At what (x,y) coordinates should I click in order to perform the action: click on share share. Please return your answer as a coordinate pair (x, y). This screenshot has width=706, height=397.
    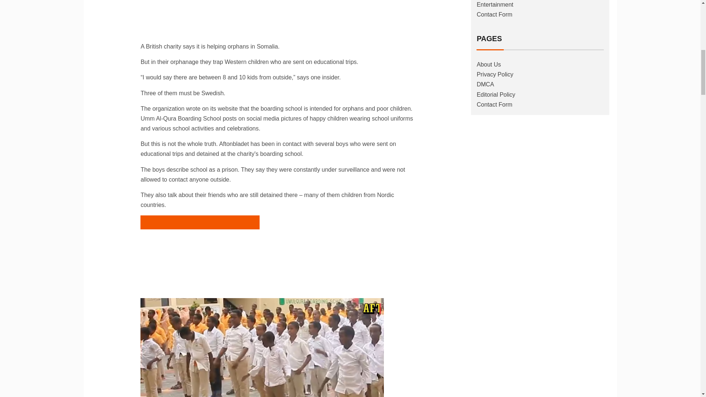
    Looking at the image, I should click on (200, 222).